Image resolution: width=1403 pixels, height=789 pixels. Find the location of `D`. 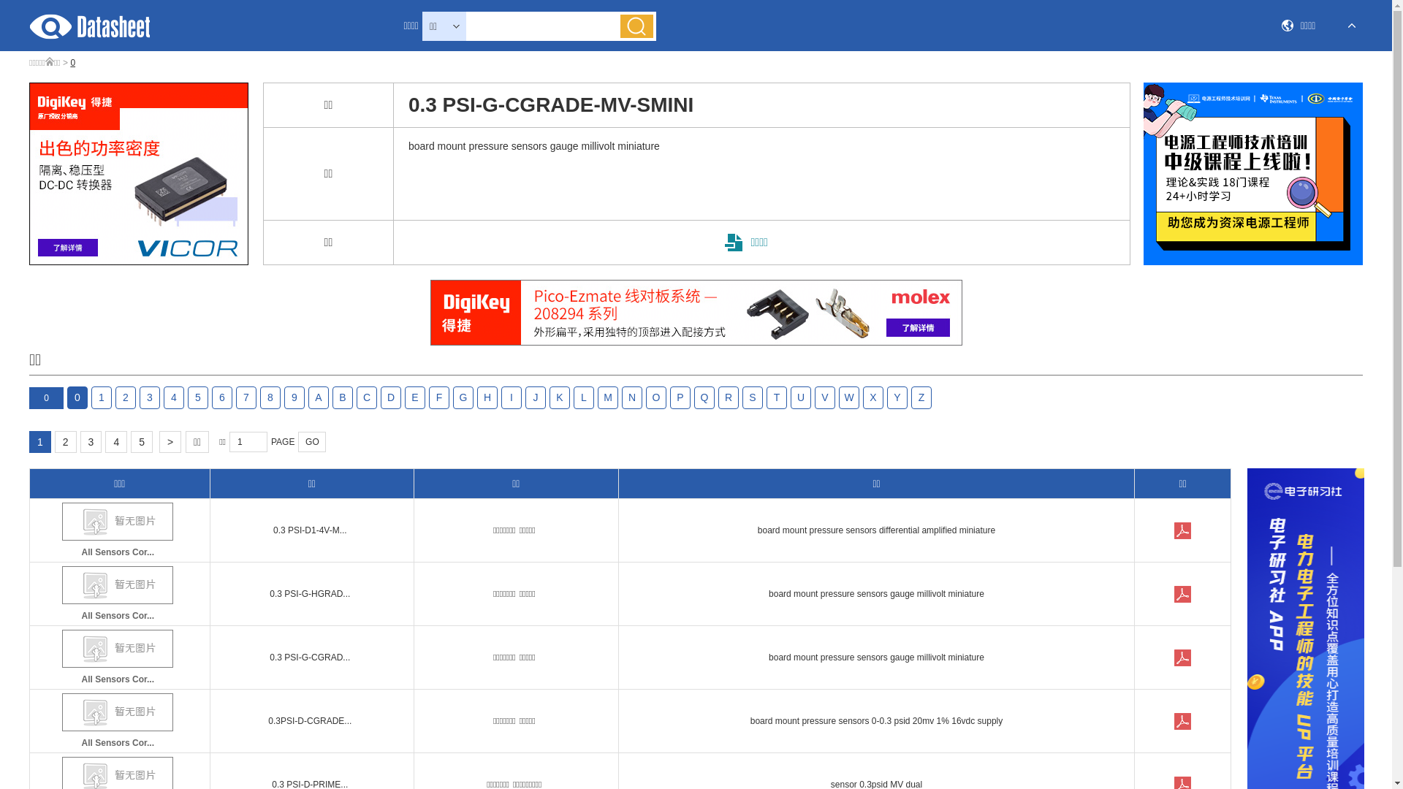

D is located at coordinates (391, 397).